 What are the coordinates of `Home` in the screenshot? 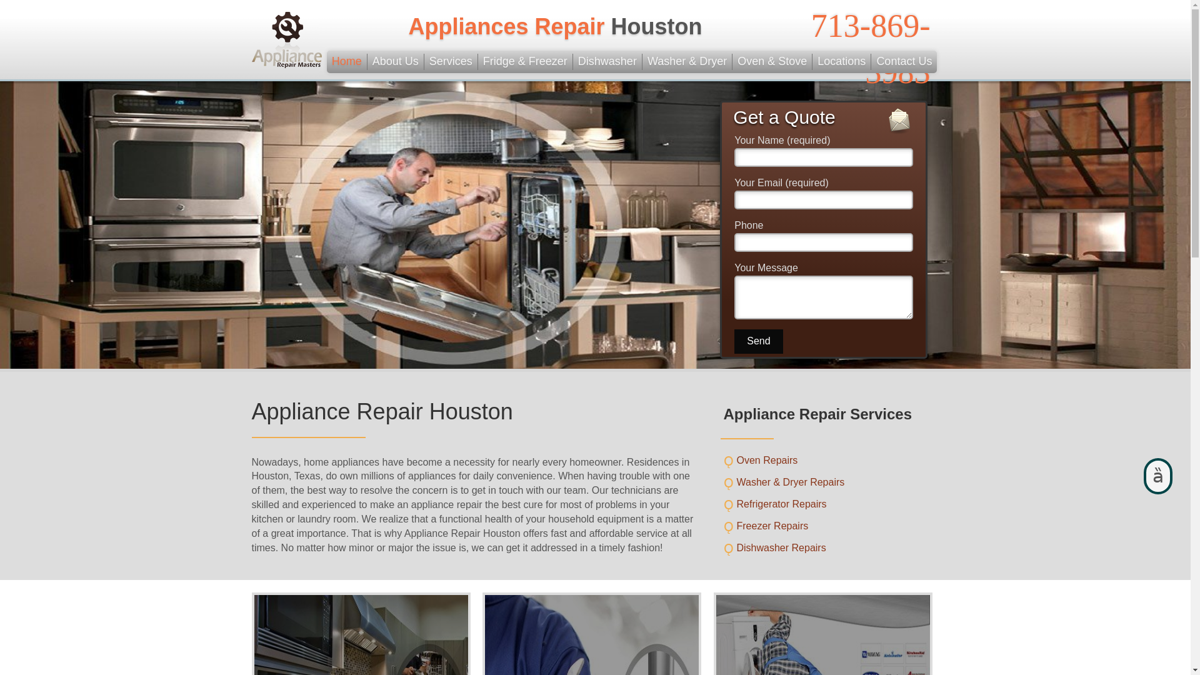 It's located at (346, 62).